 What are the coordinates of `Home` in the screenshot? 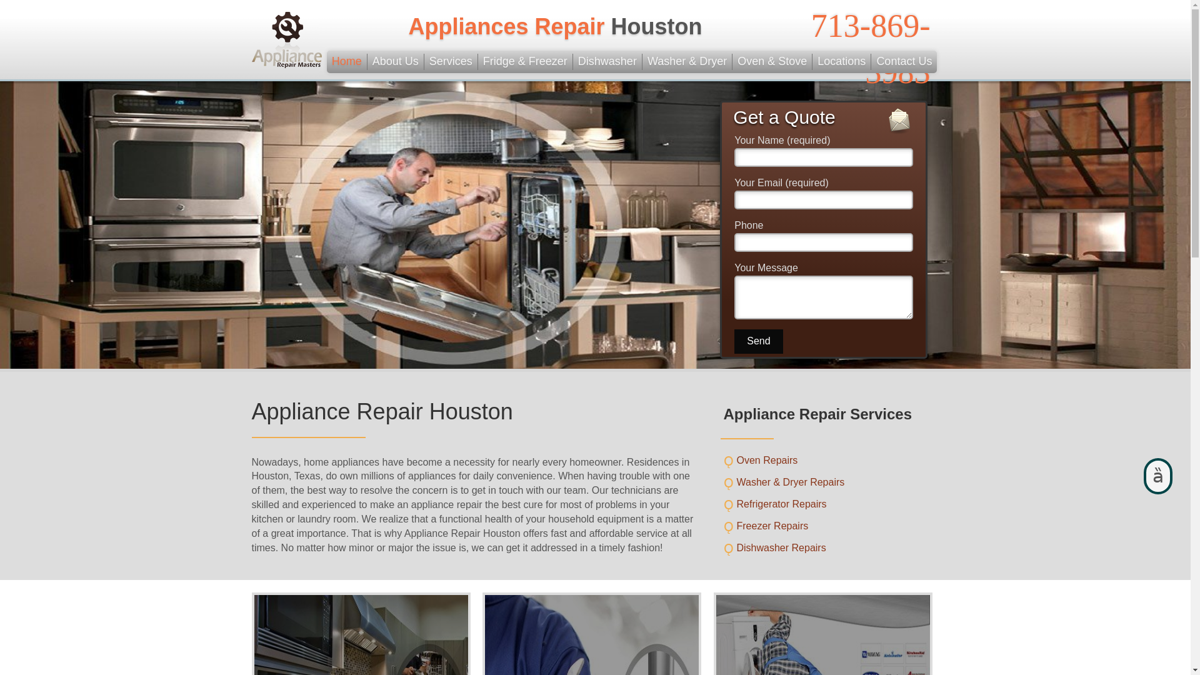 It's located at (346, 62).